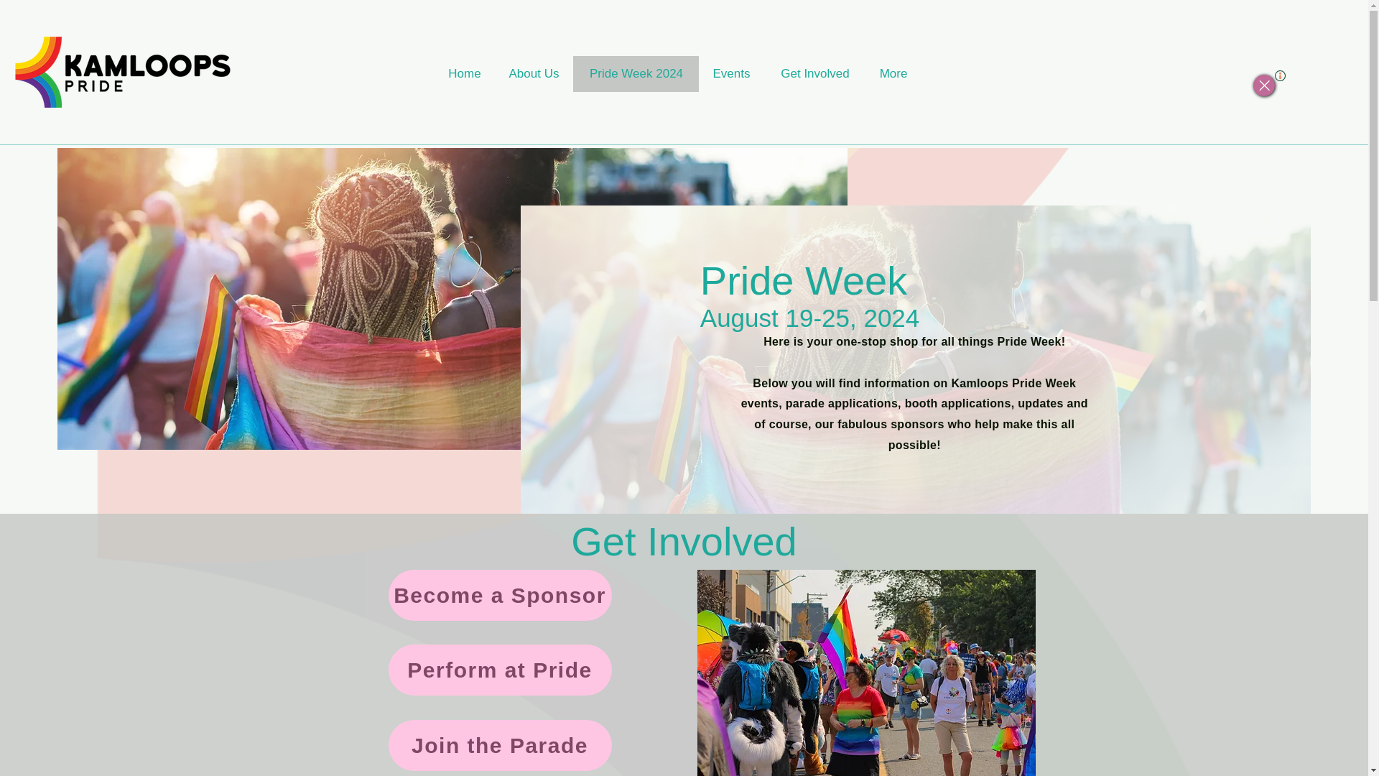  Describe the element at coordinates (731, 73) in the screenshot. I see `Events` at that location.